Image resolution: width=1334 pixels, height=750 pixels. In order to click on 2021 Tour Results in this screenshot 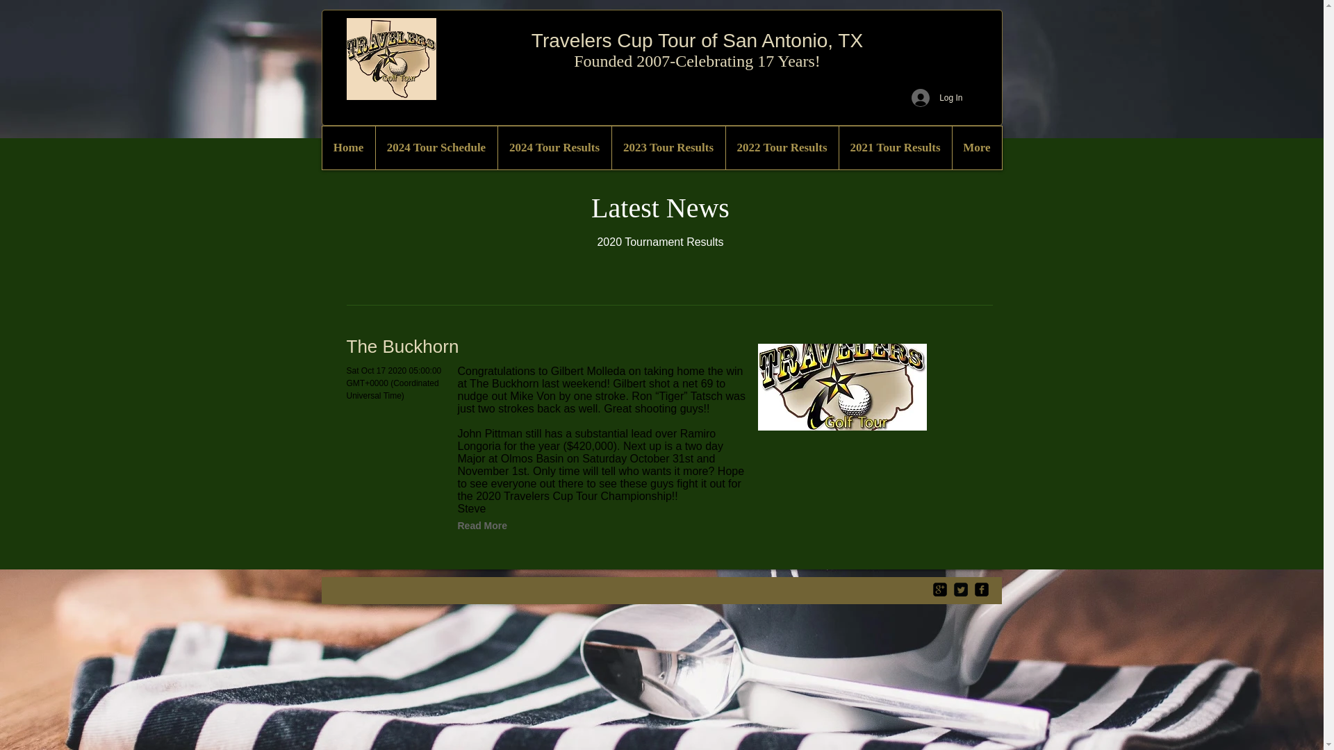, I will do `click(894, 148)`.